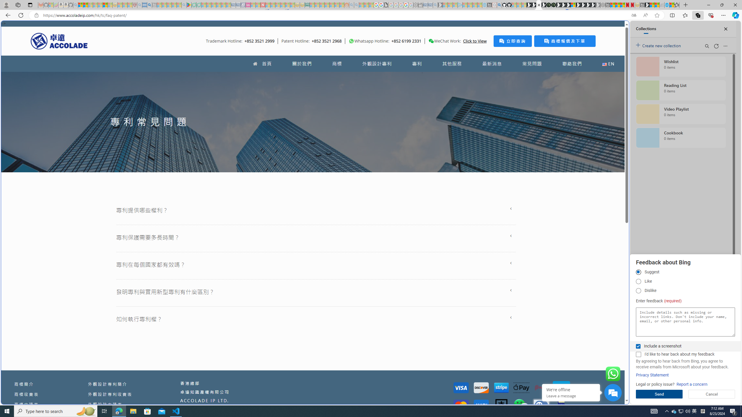  I want to click on Search or enter web address, so click(470, 56).